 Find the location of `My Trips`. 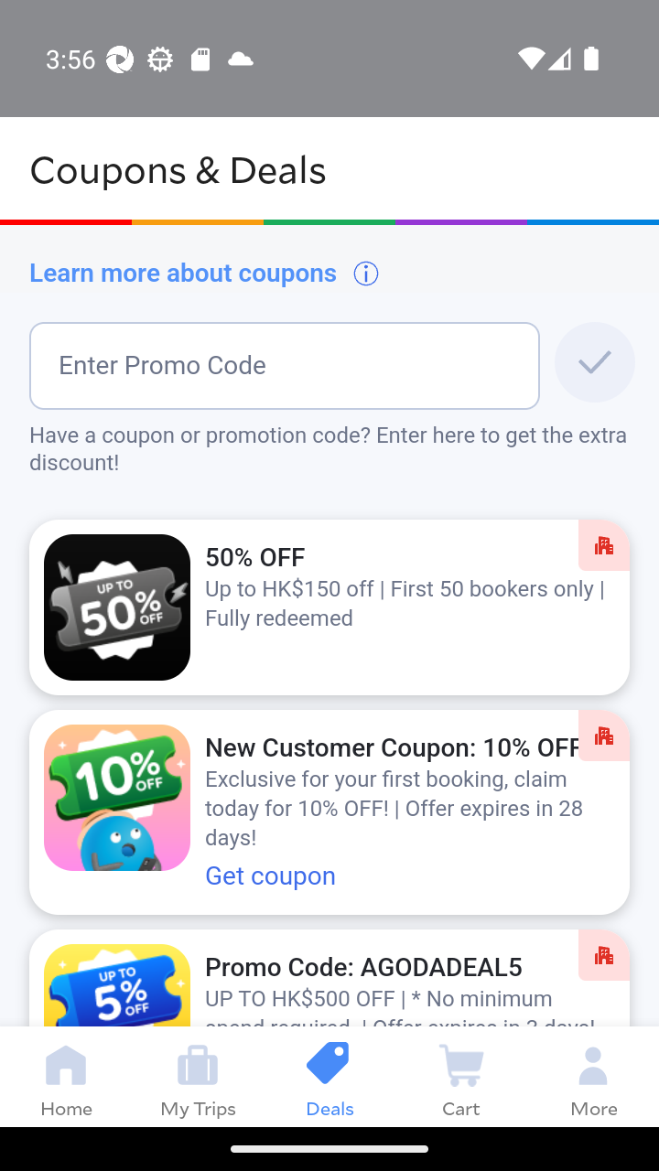

My Trips is located at coordinates (198, 1076).